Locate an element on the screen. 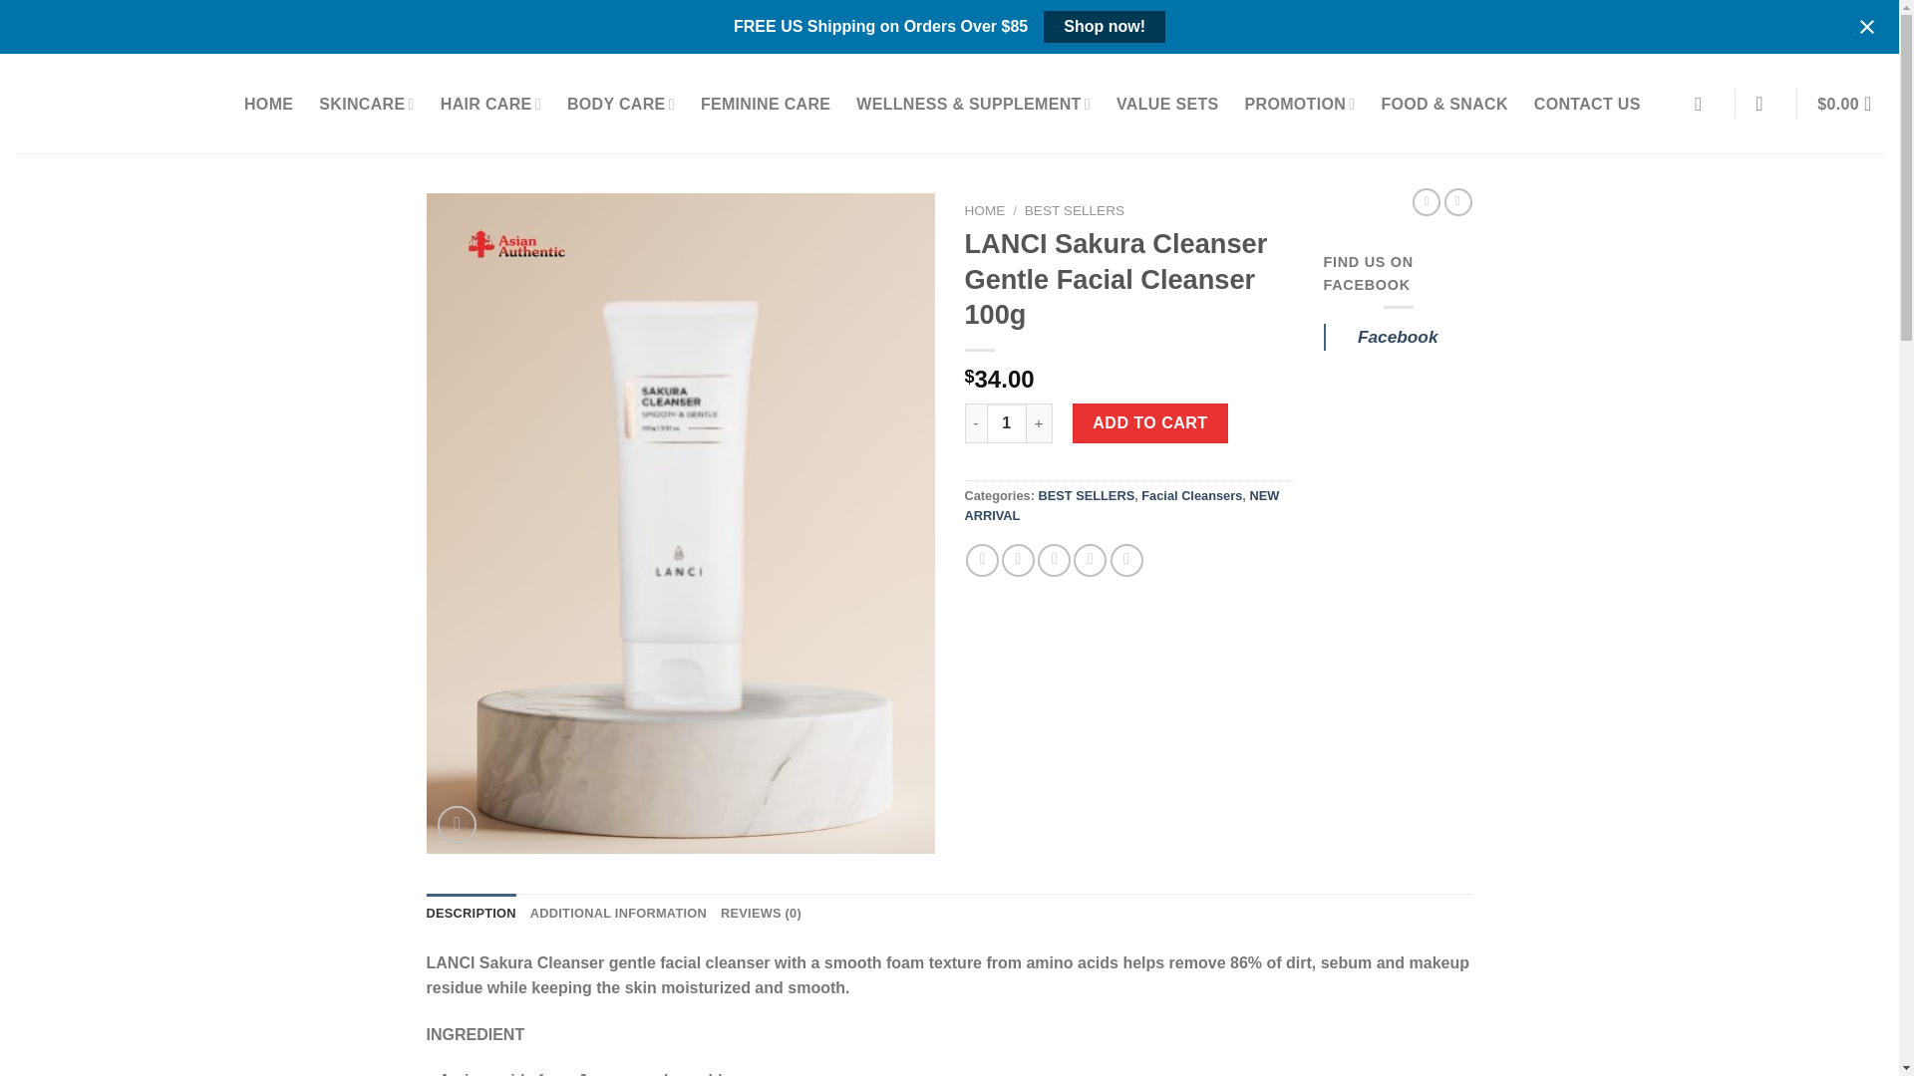 The image size is (1914, 1076). Share on Facebook is located at coordinates (983, 560).